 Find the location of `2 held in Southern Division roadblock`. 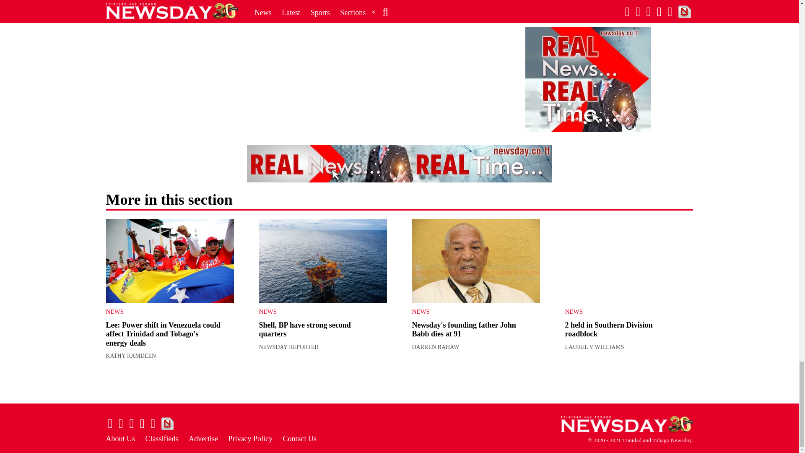

2 held in Southern Division roadblock is located at coordinates (629, 261).